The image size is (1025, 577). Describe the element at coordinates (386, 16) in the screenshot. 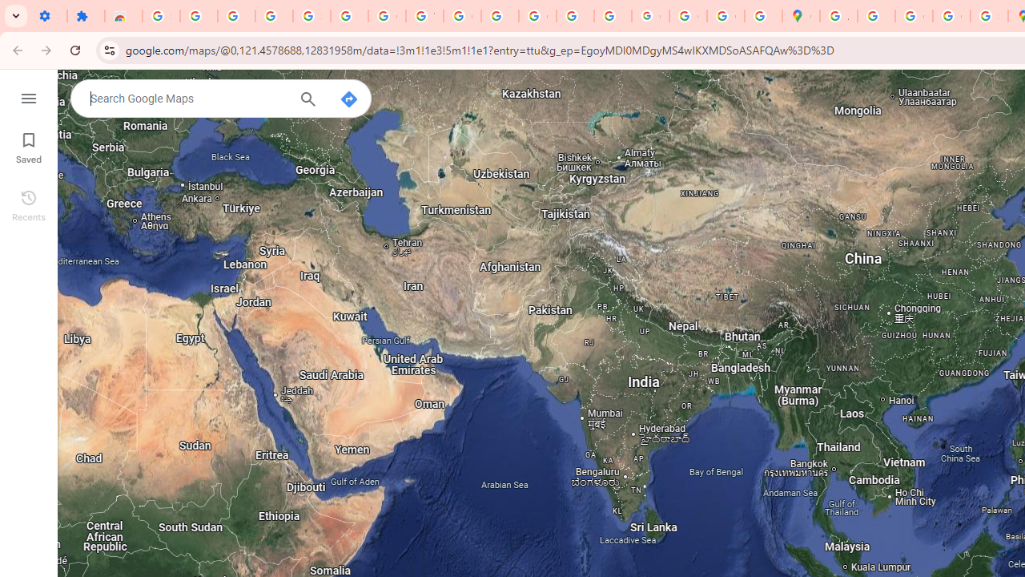

I see `Google Account` at that location.